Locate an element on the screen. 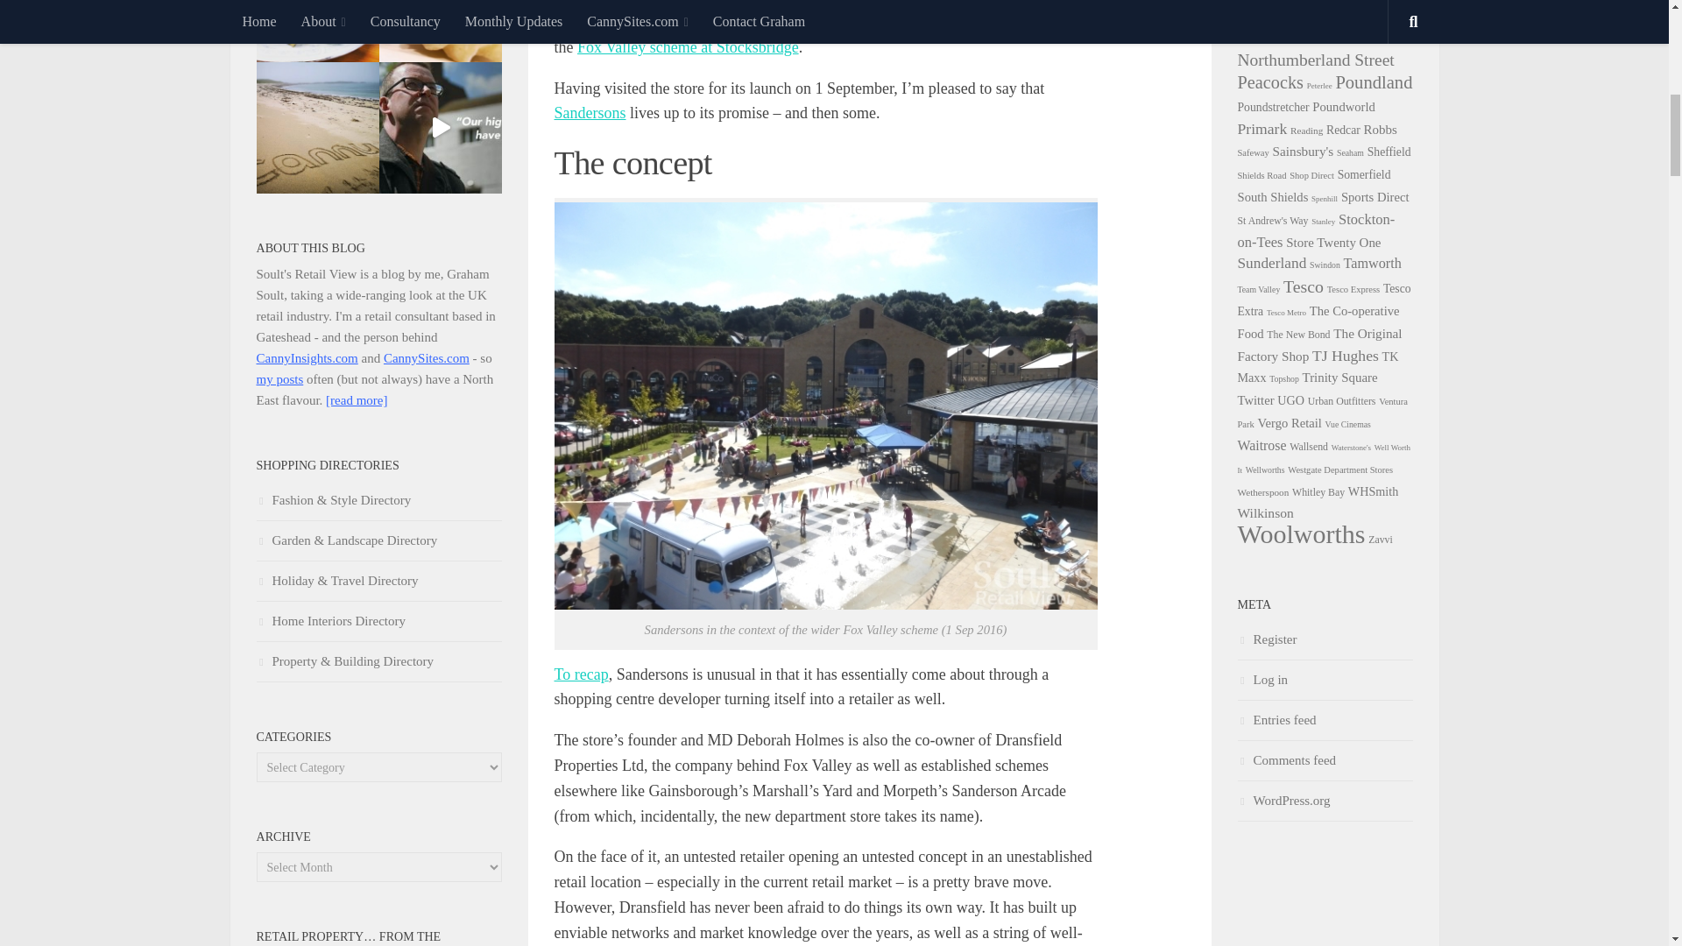  Sandersons is located at coordinates (589, 112).